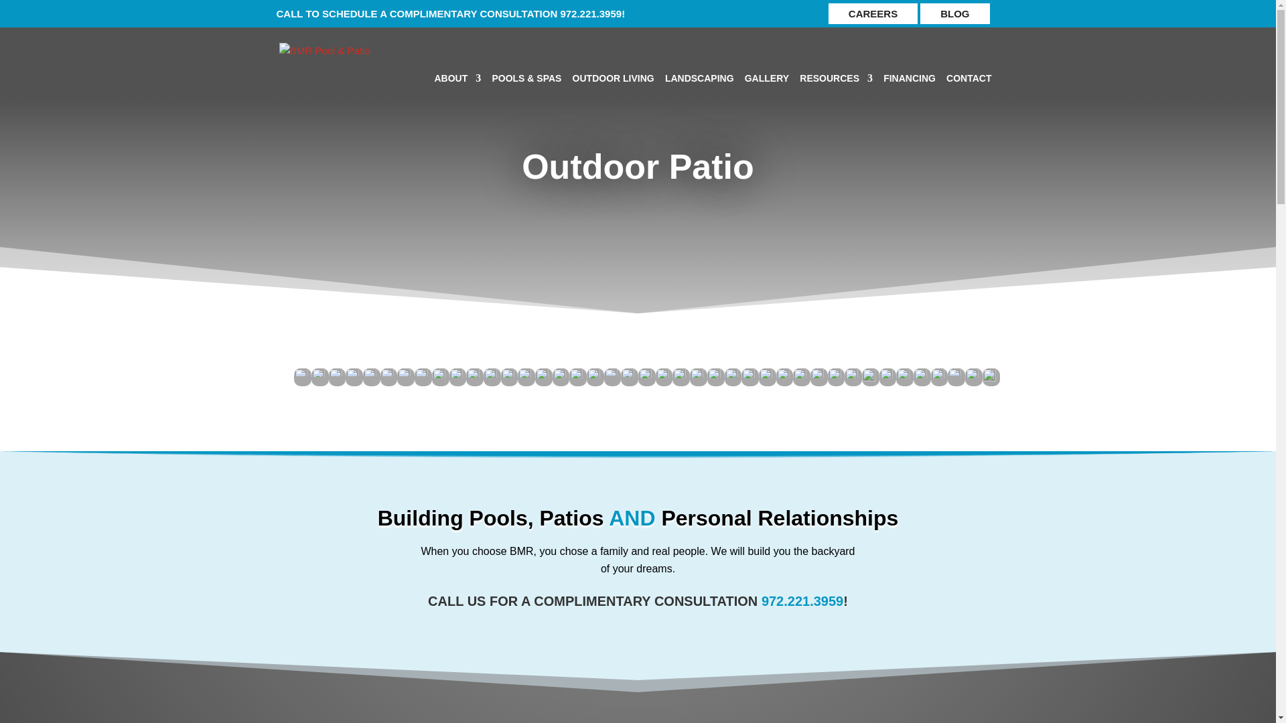 The image size is (1286, 723). I want to click on CAREERS, so click(873, 13).